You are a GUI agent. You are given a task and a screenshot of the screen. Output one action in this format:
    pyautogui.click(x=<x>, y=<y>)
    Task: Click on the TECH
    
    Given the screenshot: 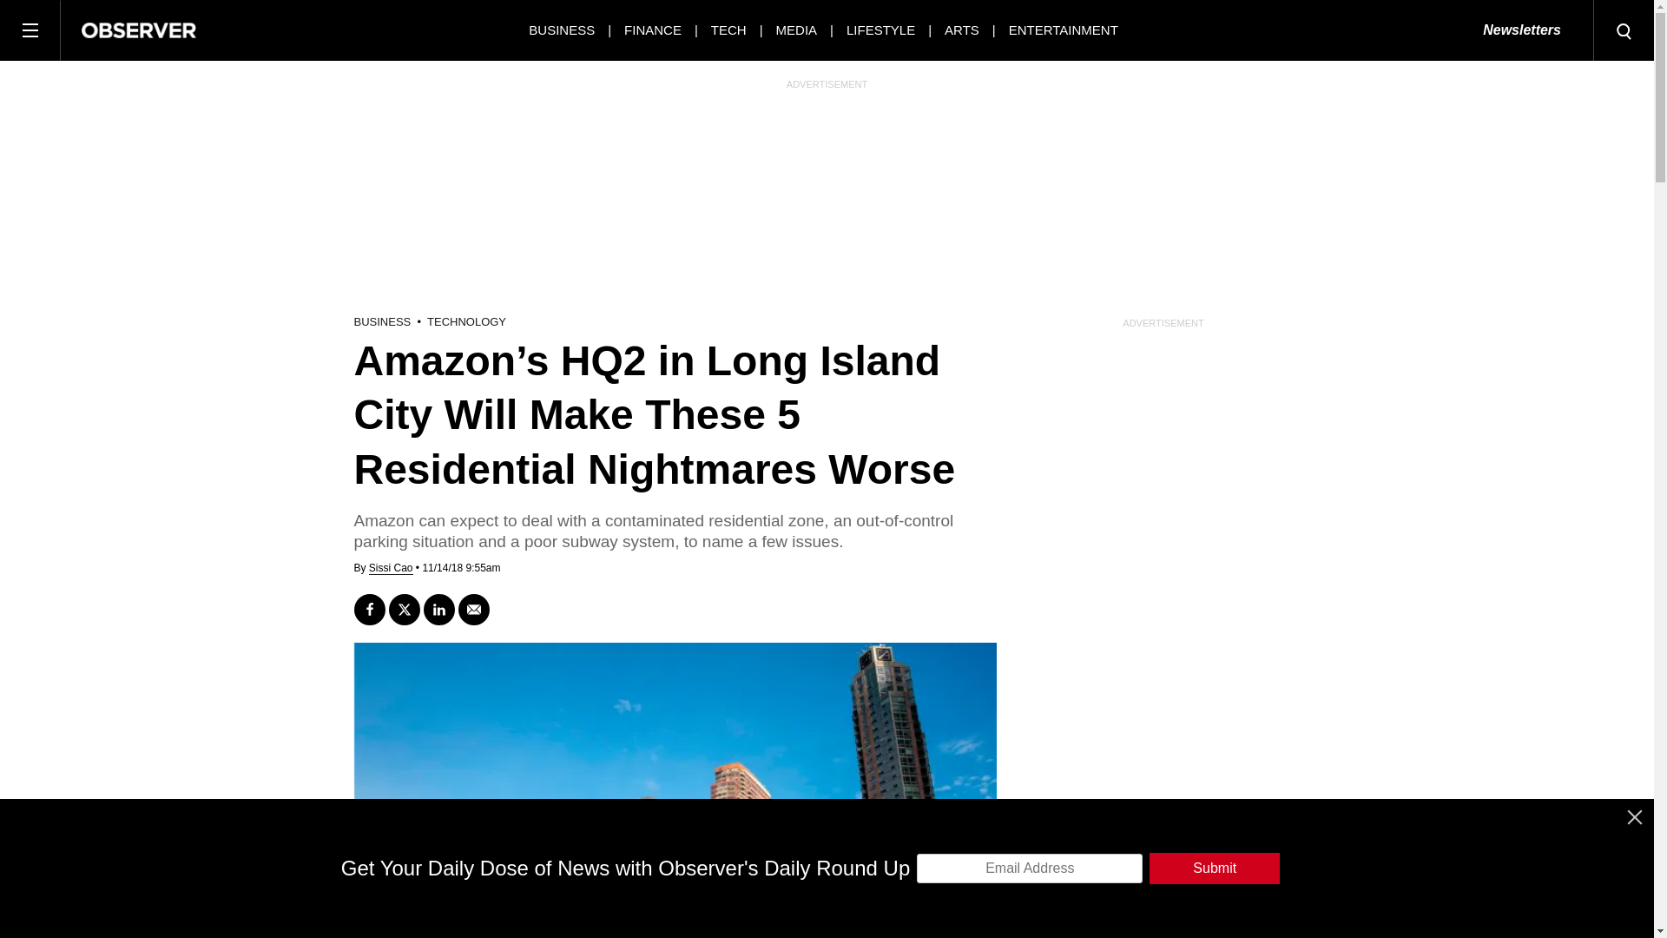 What is the action you would take?
    pyautogui.click(x=729, y=30)
    